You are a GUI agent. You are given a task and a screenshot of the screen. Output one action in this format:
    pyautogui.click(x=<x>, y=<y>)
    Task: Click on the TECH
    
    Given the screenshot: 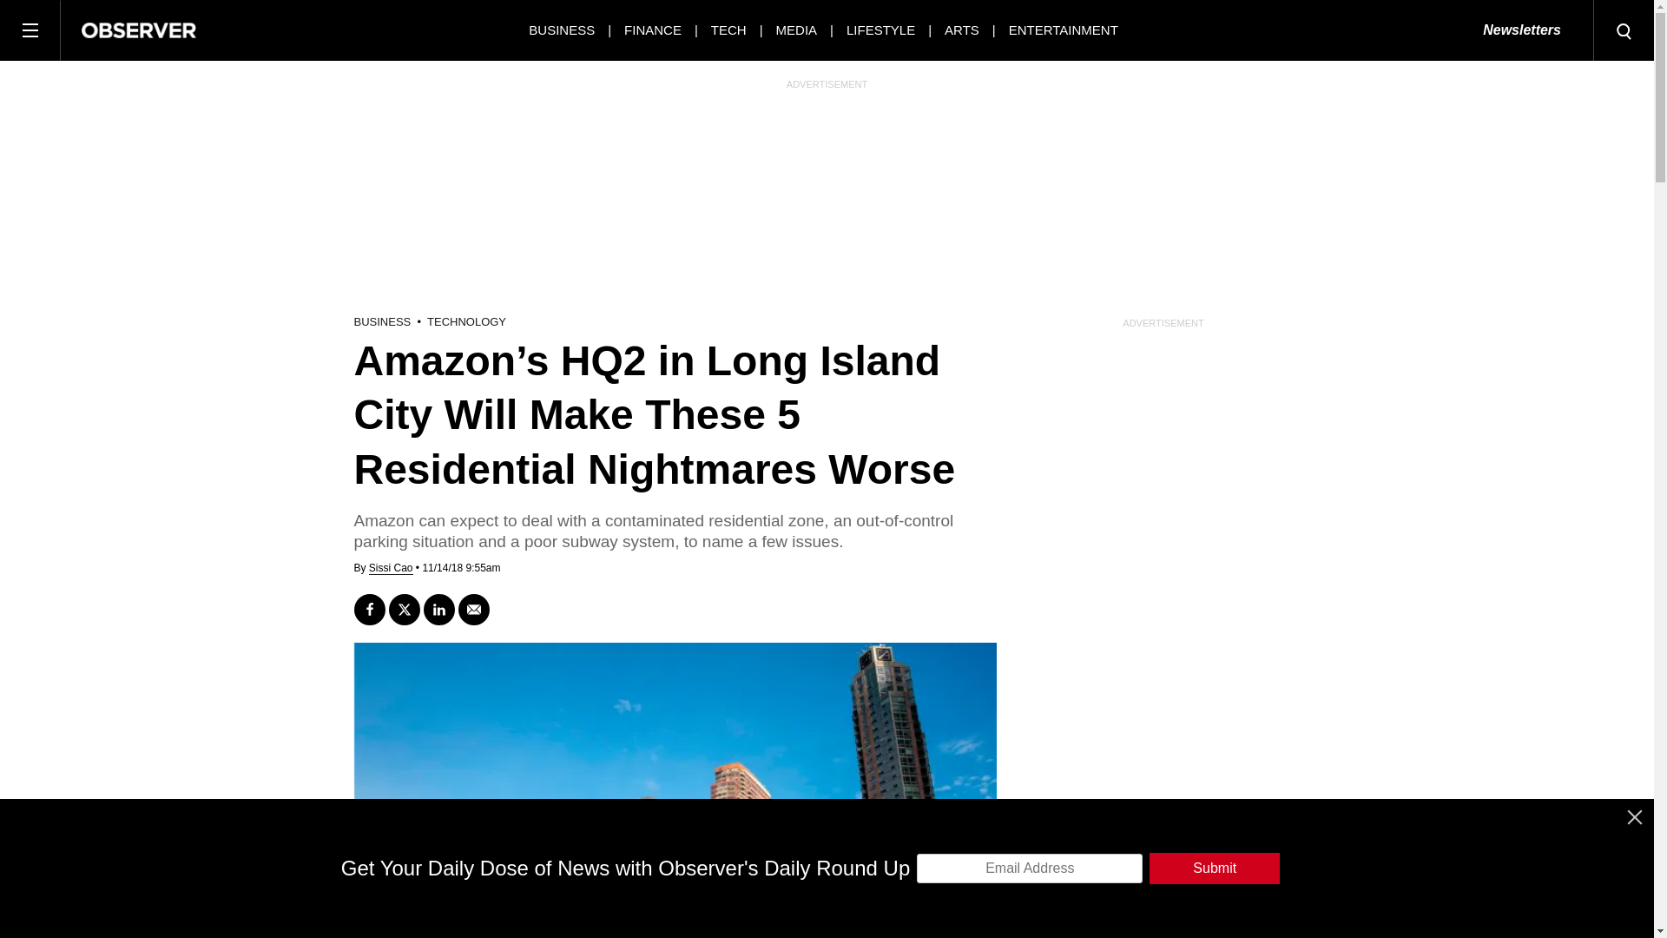 What is the action you would take?
    pyautogui.click(x=729, y=30)
    